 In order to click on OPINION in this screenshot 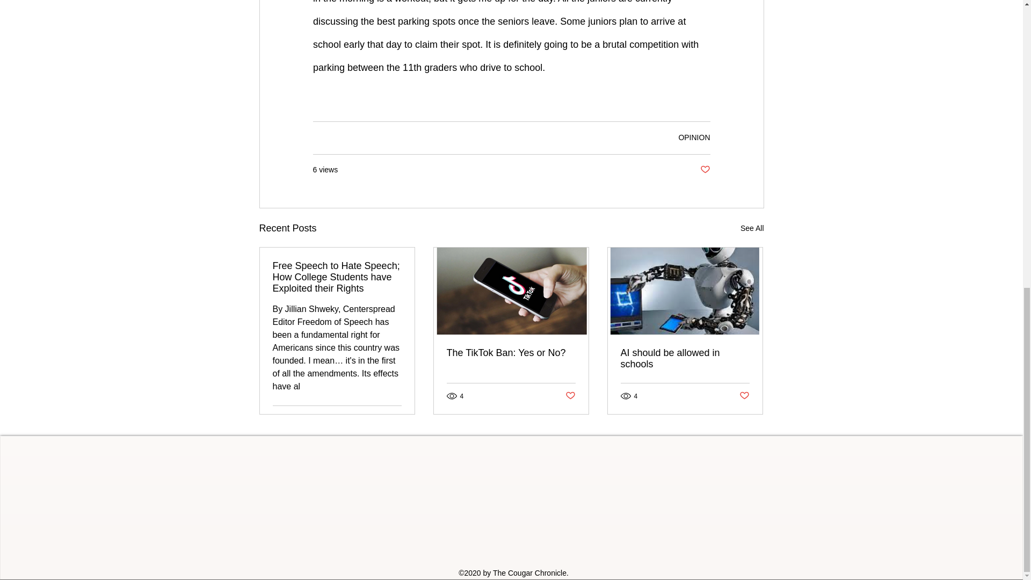, I will do `click(694, 137)`.